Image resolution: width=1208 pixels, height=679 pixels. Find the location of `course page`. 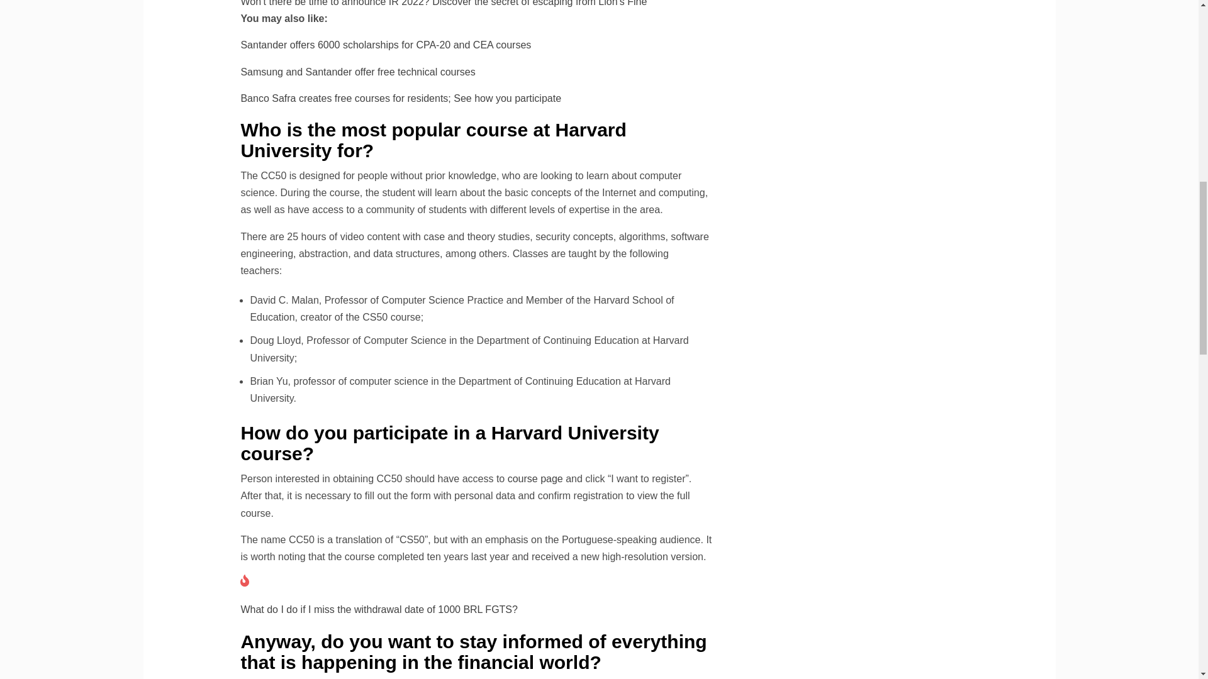

course page is located at coordinates (535, 478).